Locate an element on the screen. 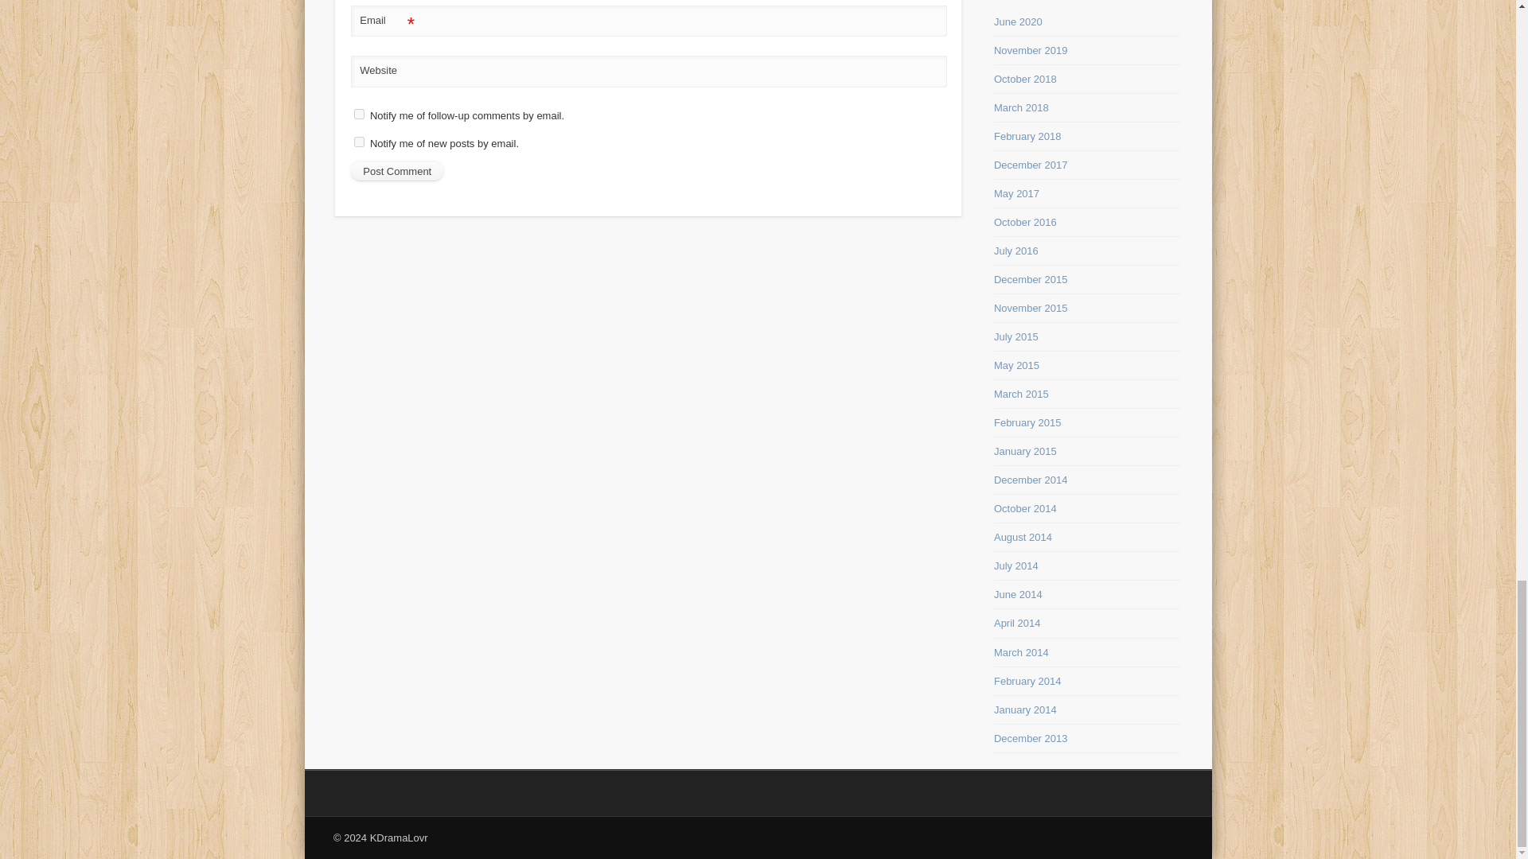  Post Comment is located at coordinates (396, 172).